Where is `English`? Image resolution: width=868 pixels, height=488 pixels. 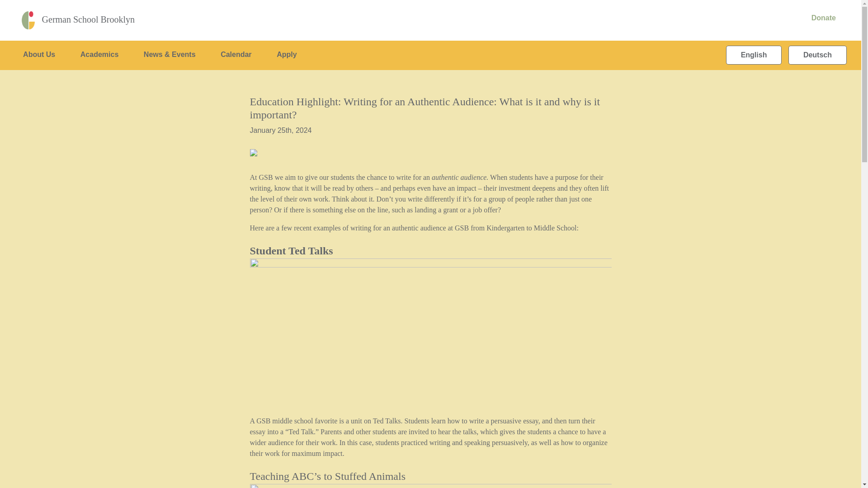 English is located at coordinates (754, 55).